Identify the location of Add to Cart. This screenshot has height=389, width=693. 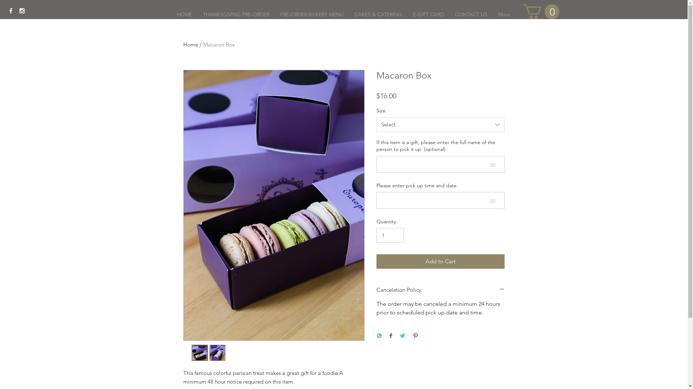
(440, 261).